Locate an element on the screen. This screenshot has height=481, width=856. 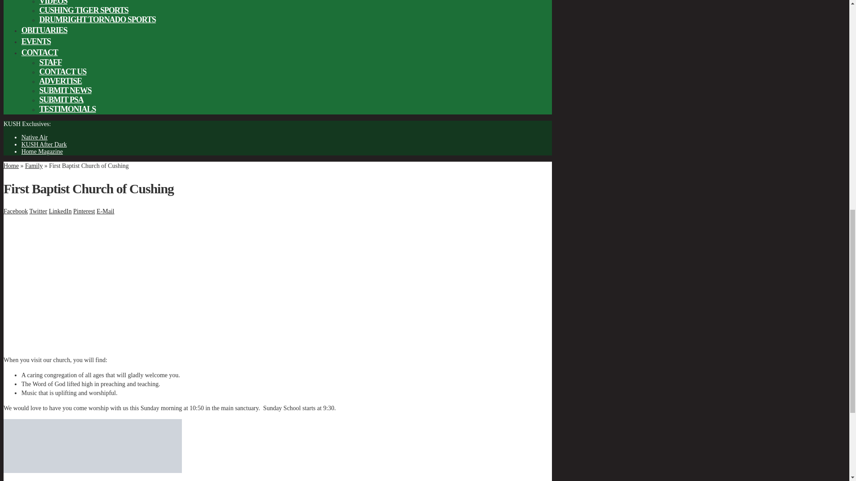
Share to E-Mail is located at coordinates (105, 211).